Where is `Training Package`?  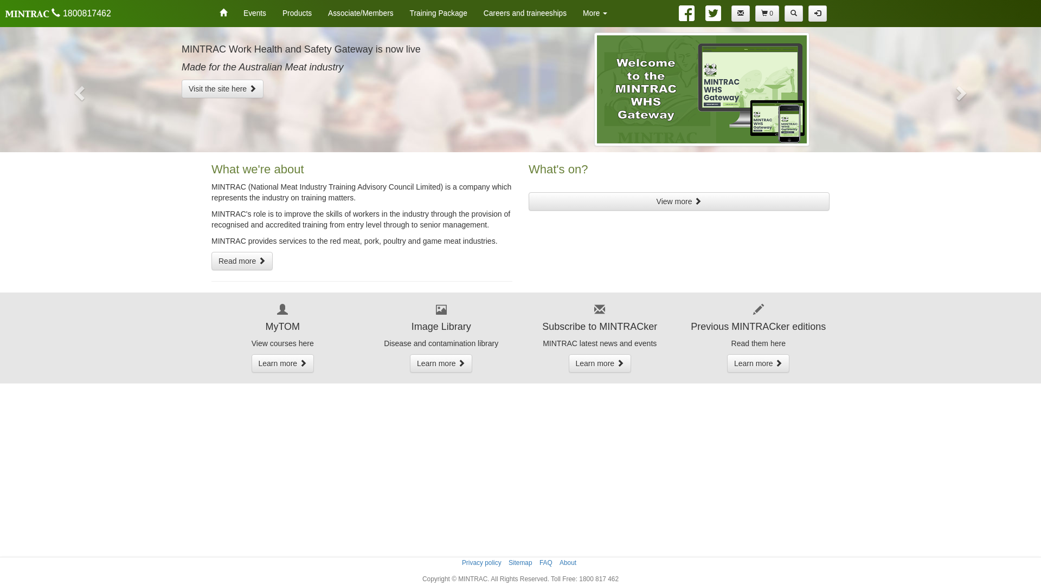
Training Package is located at coordinates (439, 14).